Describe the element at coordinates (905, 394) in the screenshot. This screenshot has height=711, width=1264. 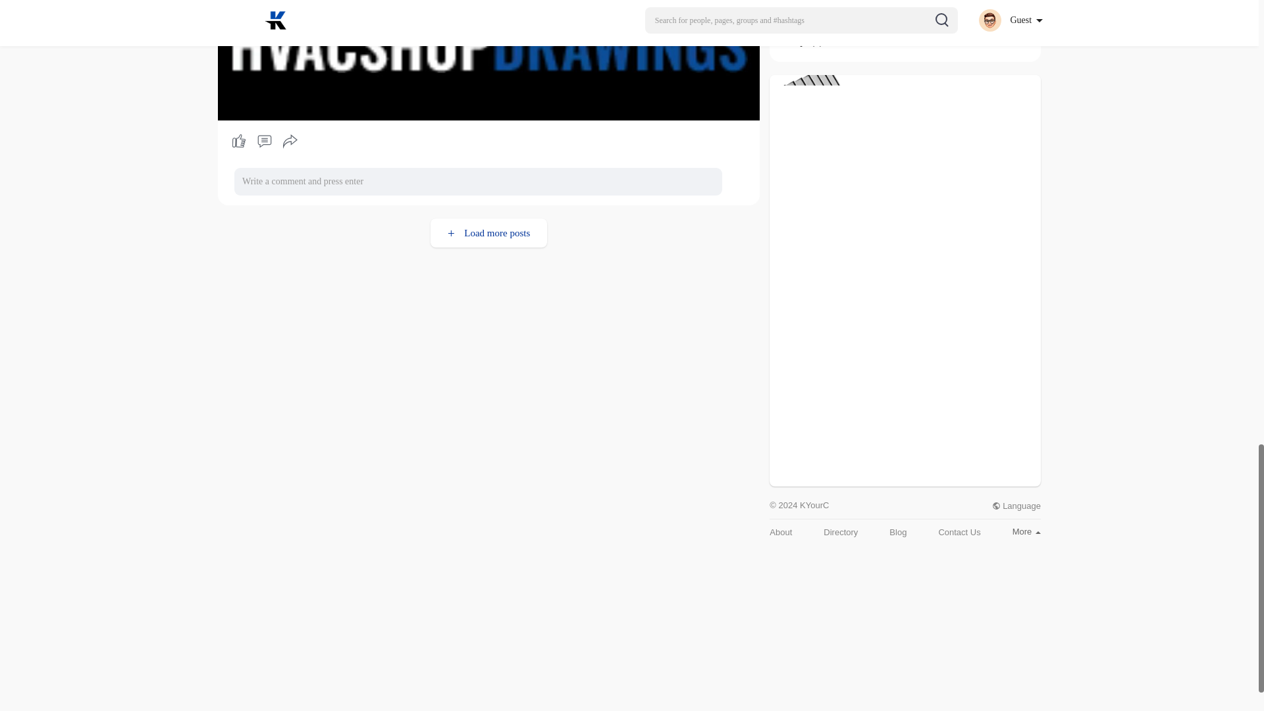
I see `Advertisement` at that location.